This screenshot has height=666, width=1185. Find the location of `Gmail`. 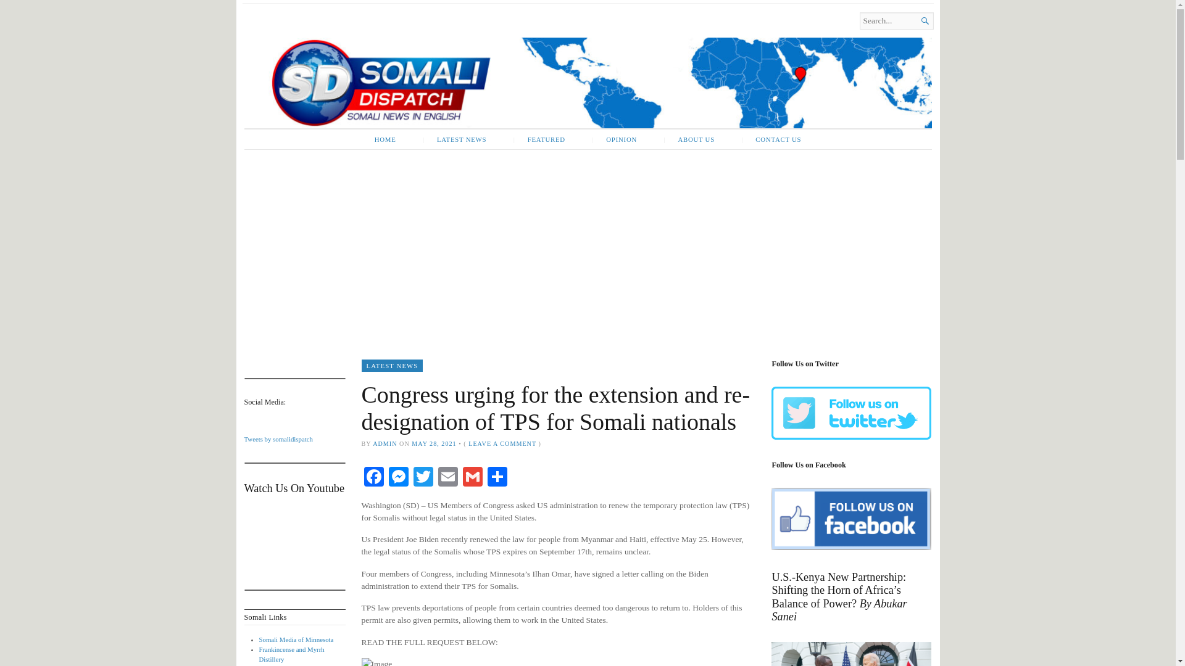

Gmail is located at coordinates (473, 478).